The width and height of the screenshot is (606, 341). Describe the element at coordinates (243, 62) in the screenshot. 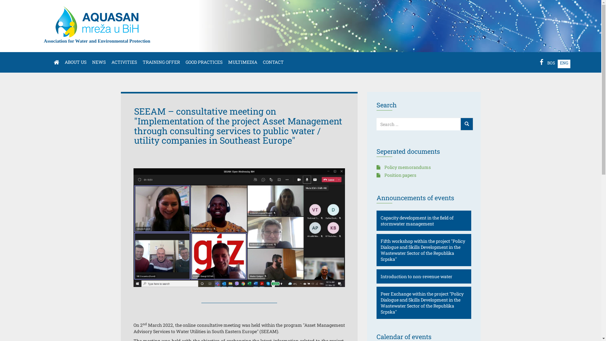

I see `MULTIMEDIA` at that location.